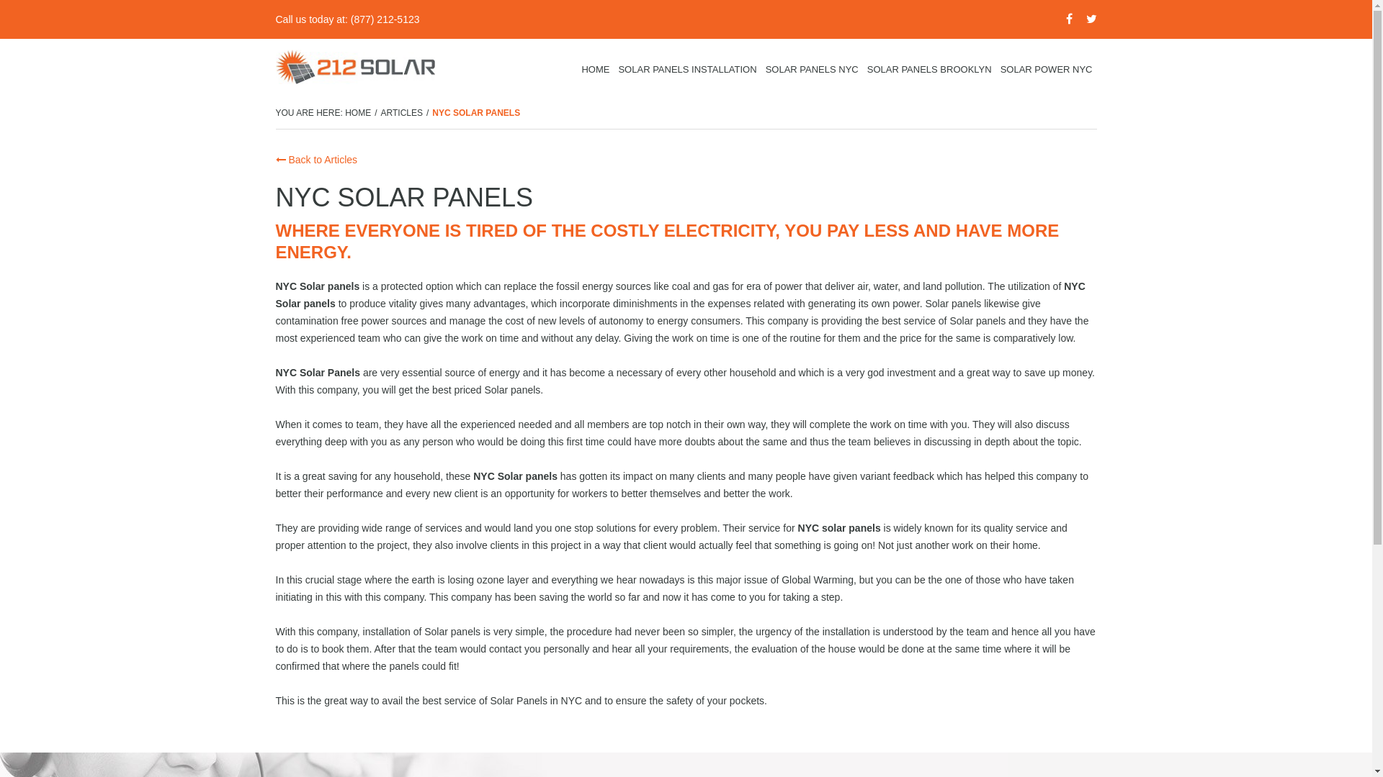  Describe the element at coordinates (595, 70) in the screenshot. I see `HOME` at that location.